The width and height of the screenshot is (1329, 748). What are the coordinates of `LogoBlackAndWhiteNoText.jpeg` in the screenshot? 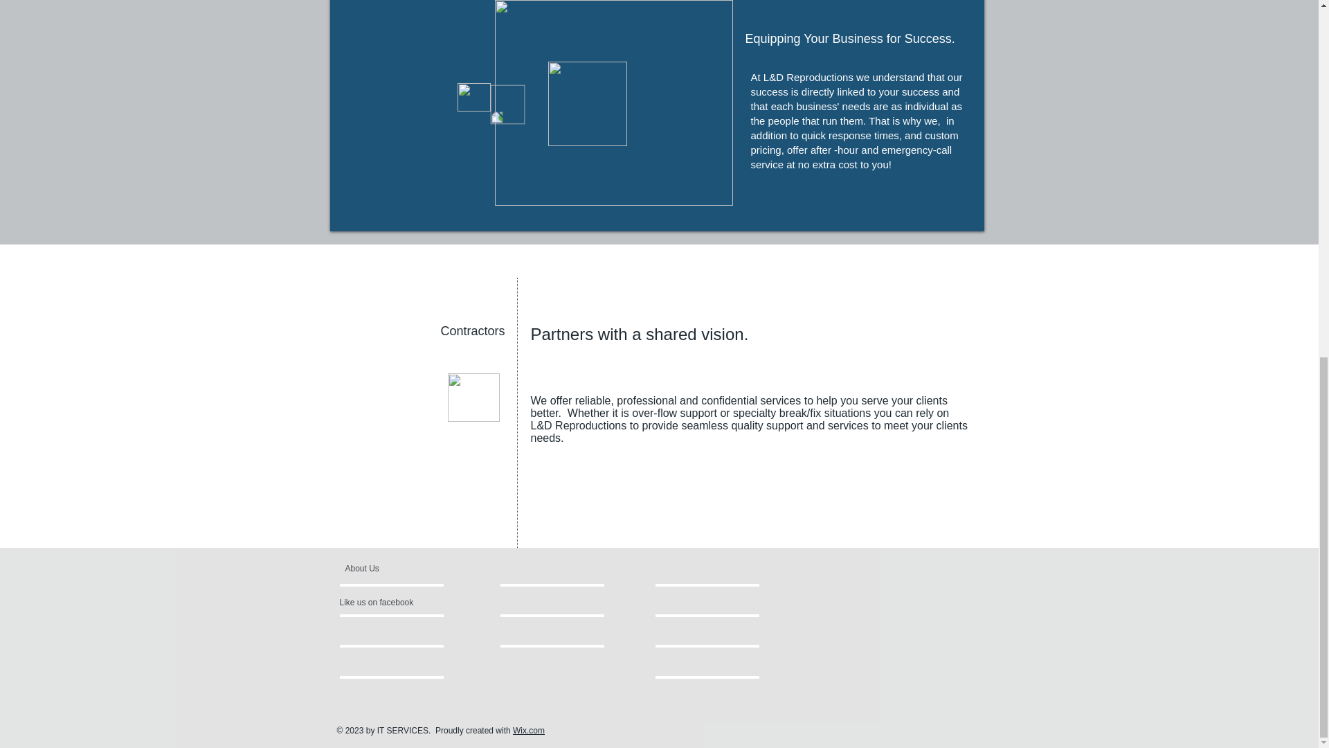 It's located at (587, 103).